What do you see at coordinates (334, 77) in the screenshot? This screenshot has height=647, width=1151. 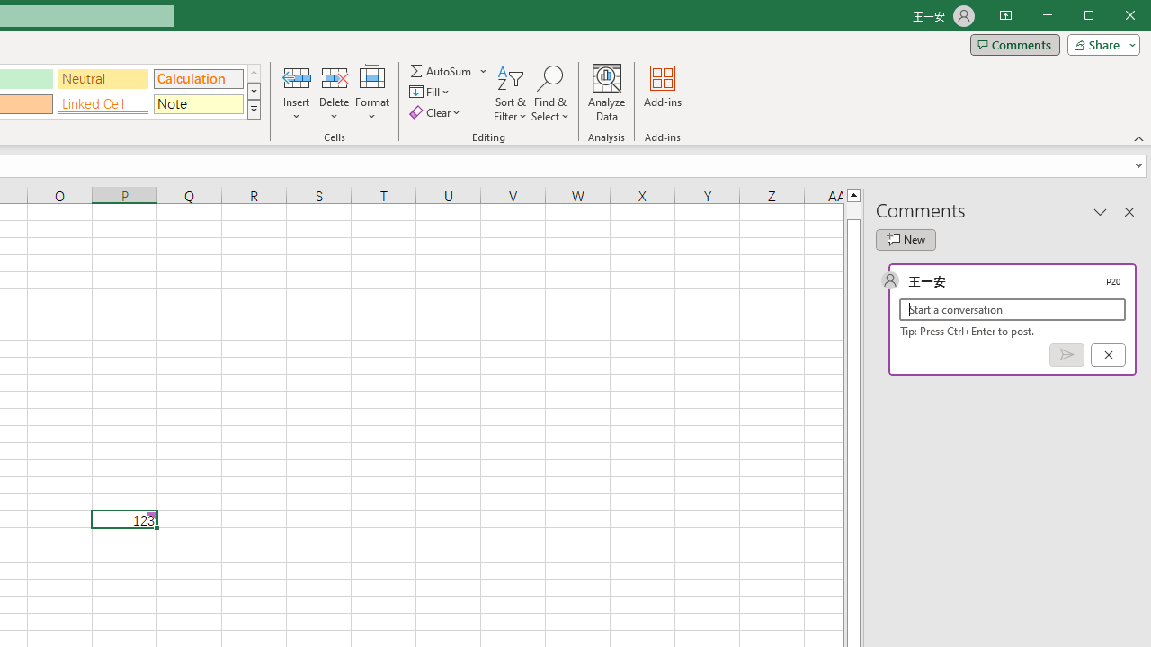 I see `Delete Cells...` at bounding box center [334, 77].